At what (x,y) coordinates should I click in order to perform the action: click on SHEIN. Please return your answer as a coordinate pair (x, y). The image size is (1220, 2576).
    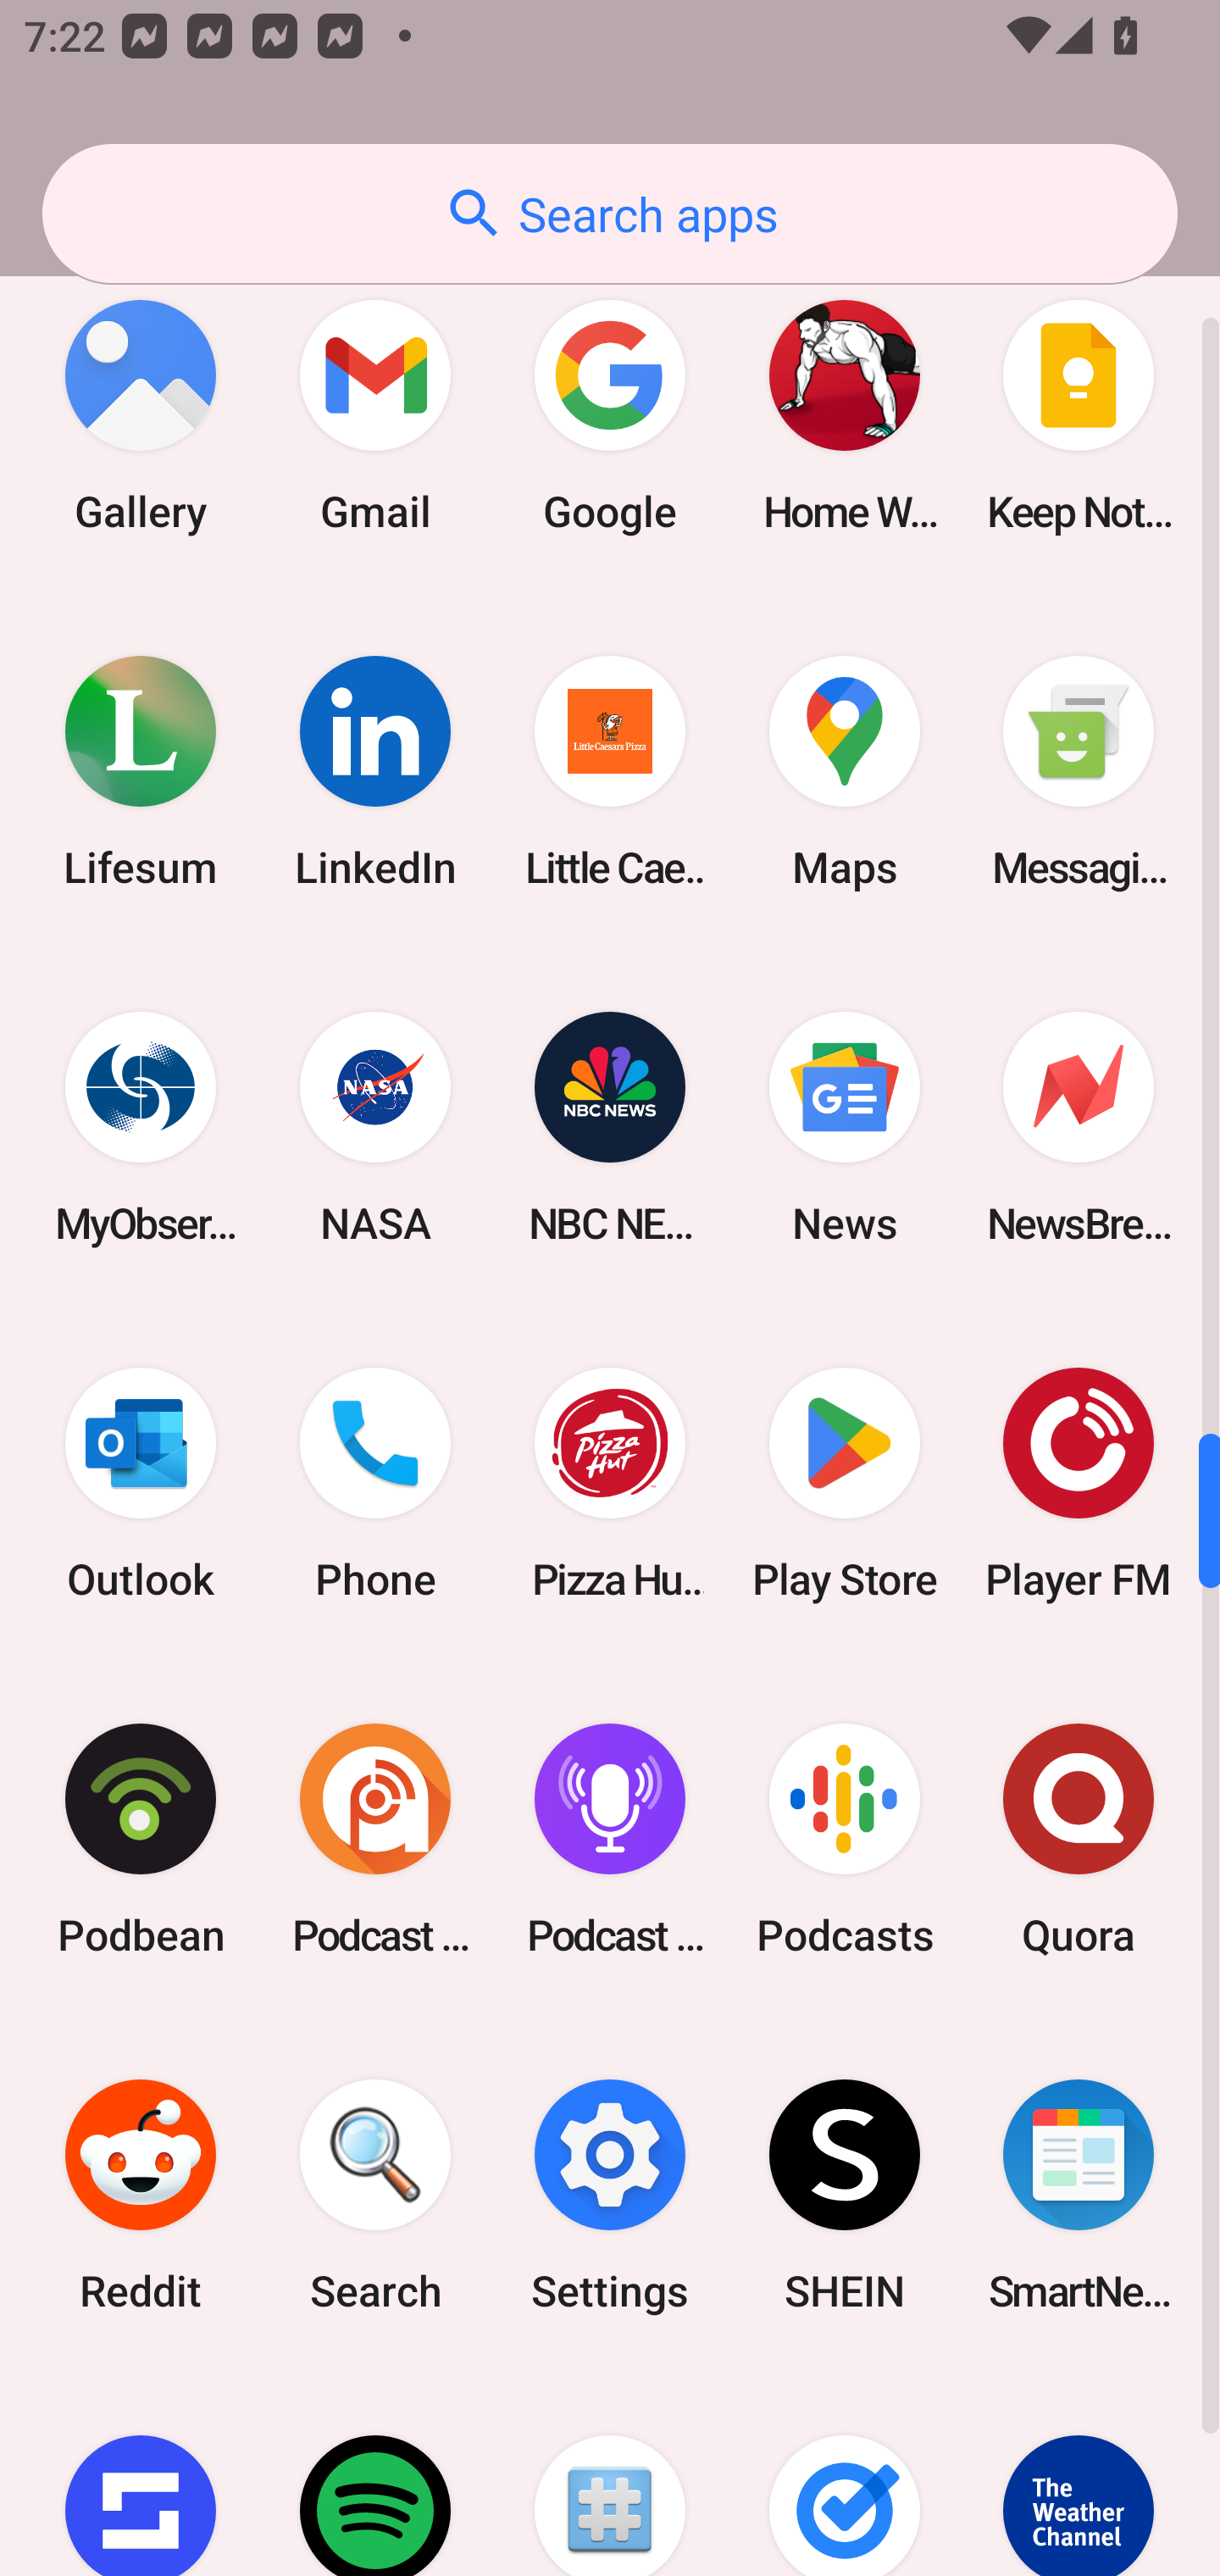
    Looking at the image, I should click on (844, 2195).